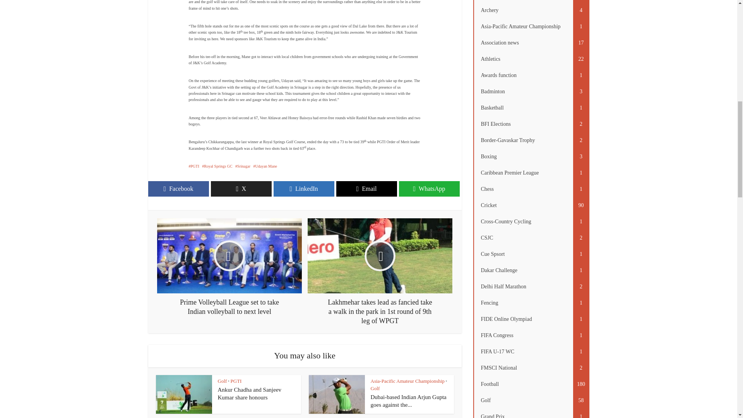 The height and width of the screenshot is (418, 743). Describe the element at coordinates (217, 166) in the screenshot. I see `Royal Springs GC` at that location.